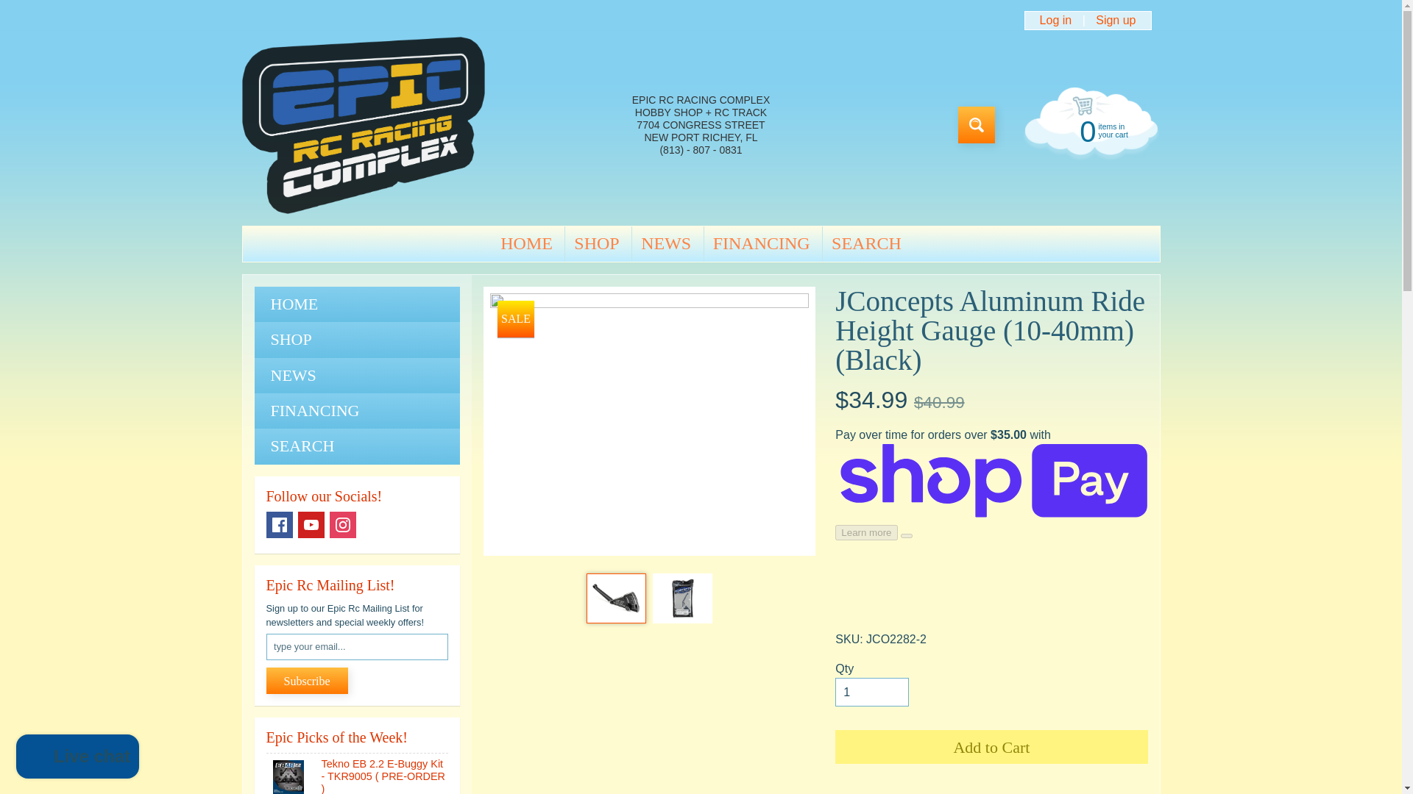 The image size is (1413, 794). What do you see at coordinates (526, 244) in the screenshot?
I see `1` at bounding box center [526, 244].